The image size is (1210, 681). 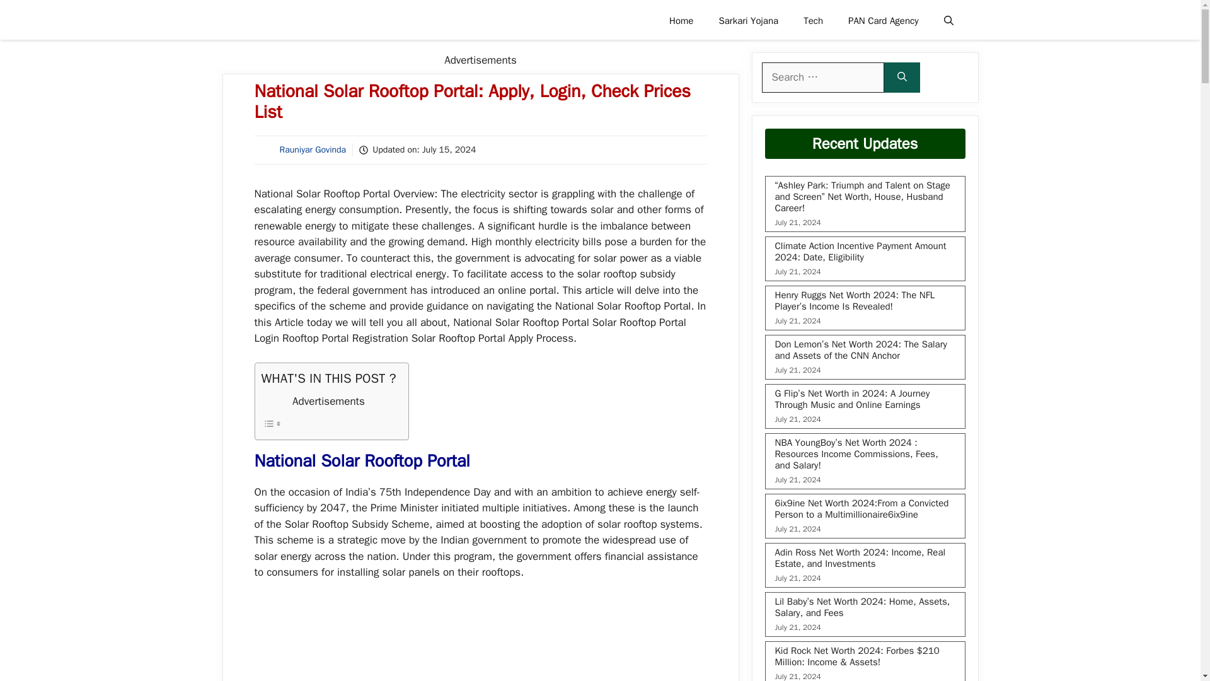 I want to click on Sarkari Yojana, so click(x=748, y=20).